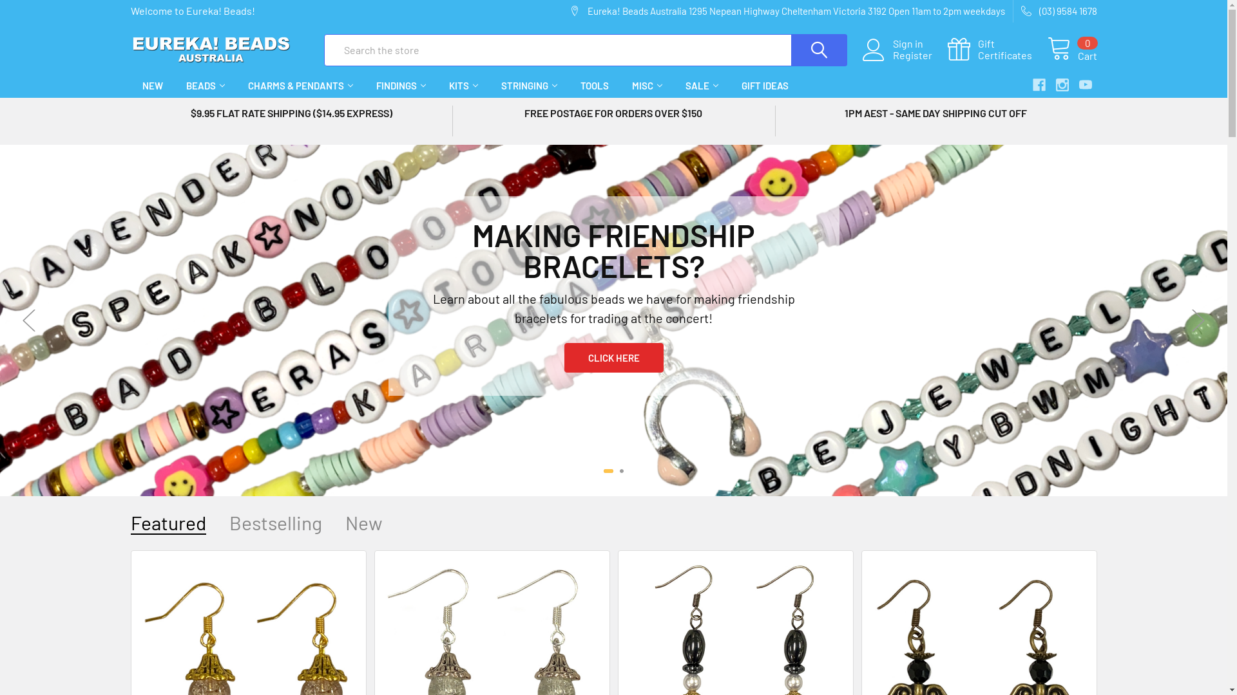  What do you see at coordinates (29, 320) in the screenshot?
I see `Previous` at bounding box center [29, 320].